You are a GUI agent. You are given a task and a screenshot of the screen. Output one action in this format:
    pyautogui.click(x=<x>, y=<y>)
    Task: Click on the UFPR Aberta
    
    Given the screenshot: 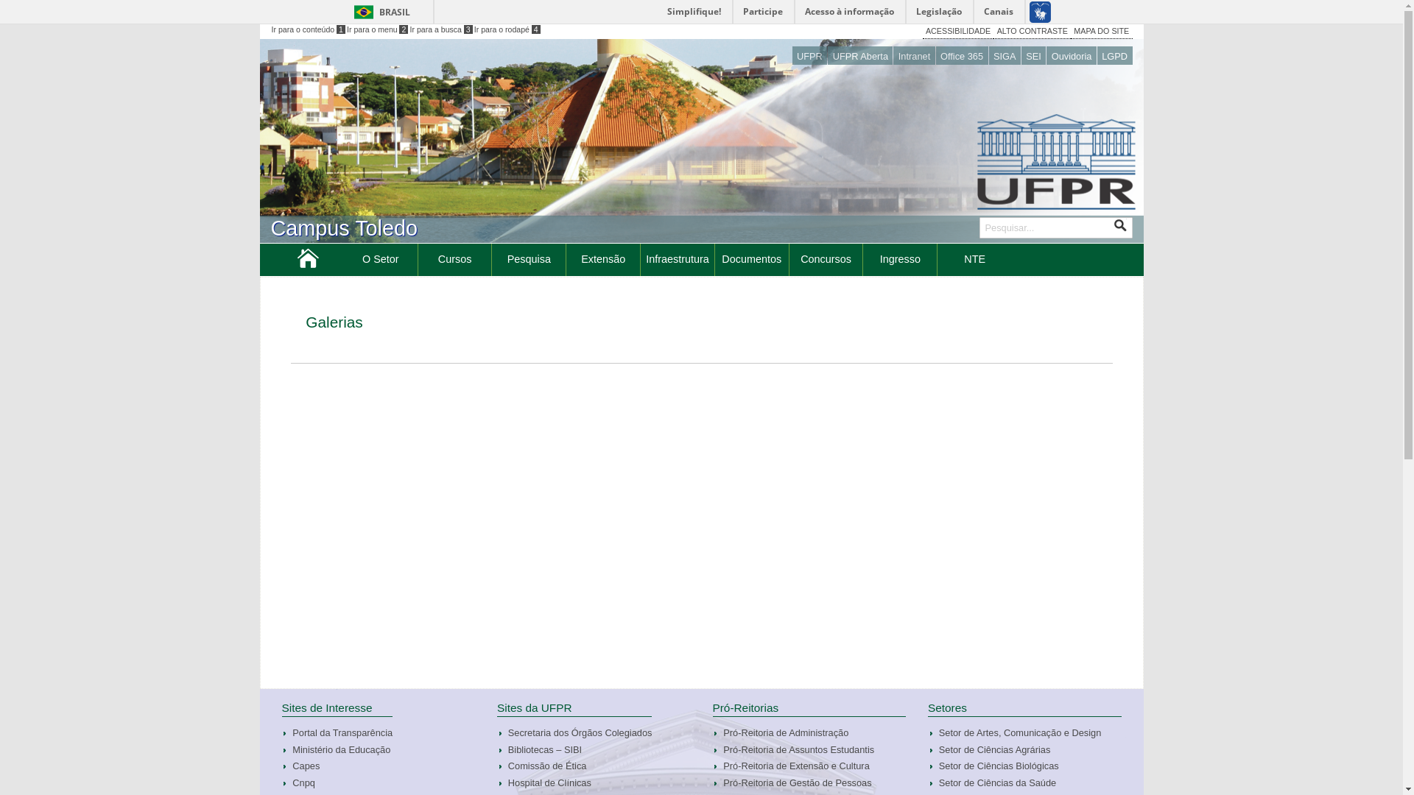 What is the action you would take?
    pyautogui.click(x=860, y=56)
    